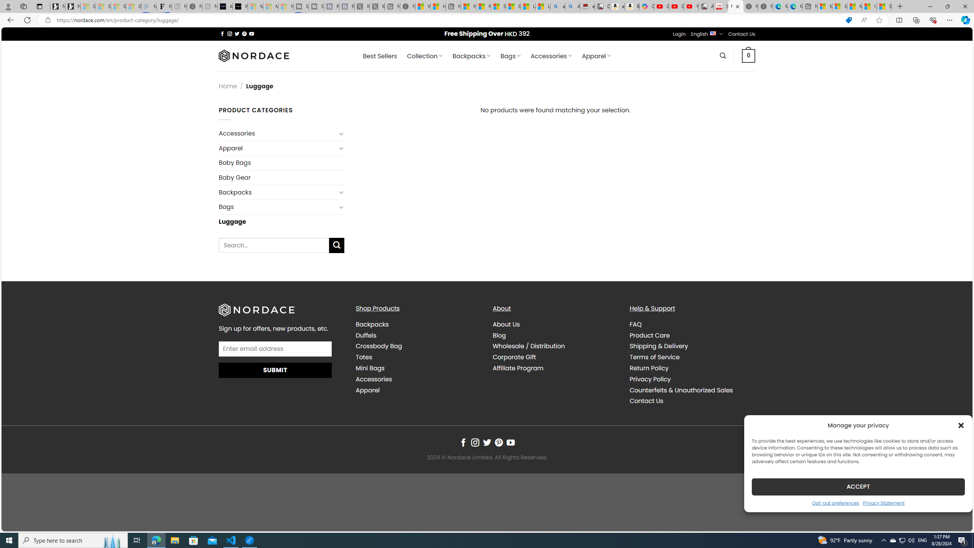 This screenshot has width=974, height=548. Describe the element at coordinates (679, 34) in the screenshot. I see `Login` at that location.